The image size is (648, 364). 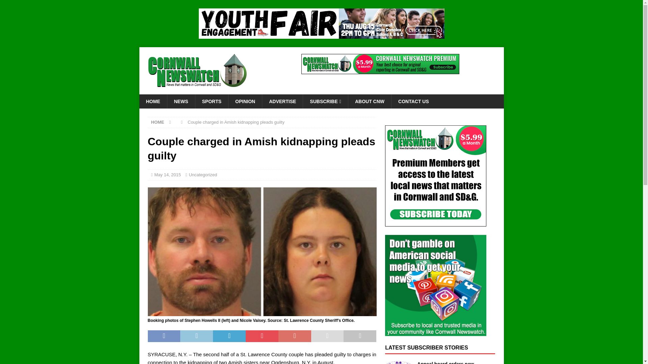 I want to click on CONTACT US, so click(x=413, y=101).